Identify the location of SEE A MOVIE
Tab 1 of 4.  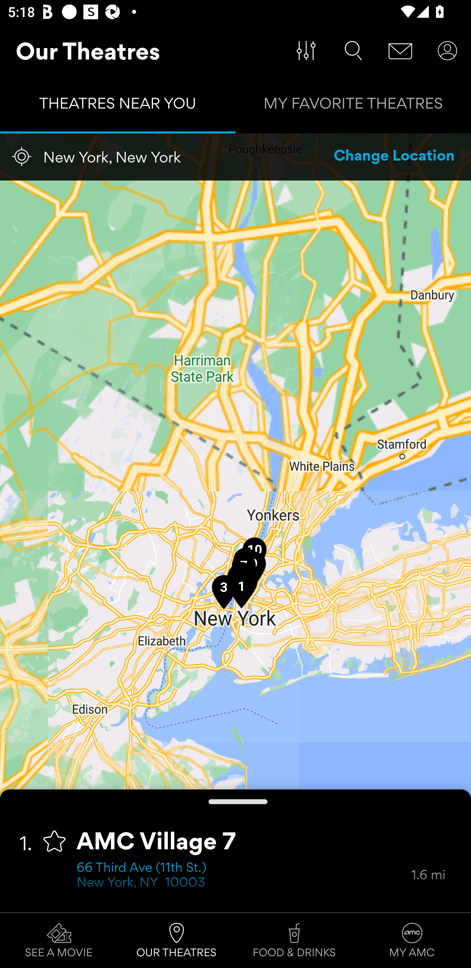
(59, 941).